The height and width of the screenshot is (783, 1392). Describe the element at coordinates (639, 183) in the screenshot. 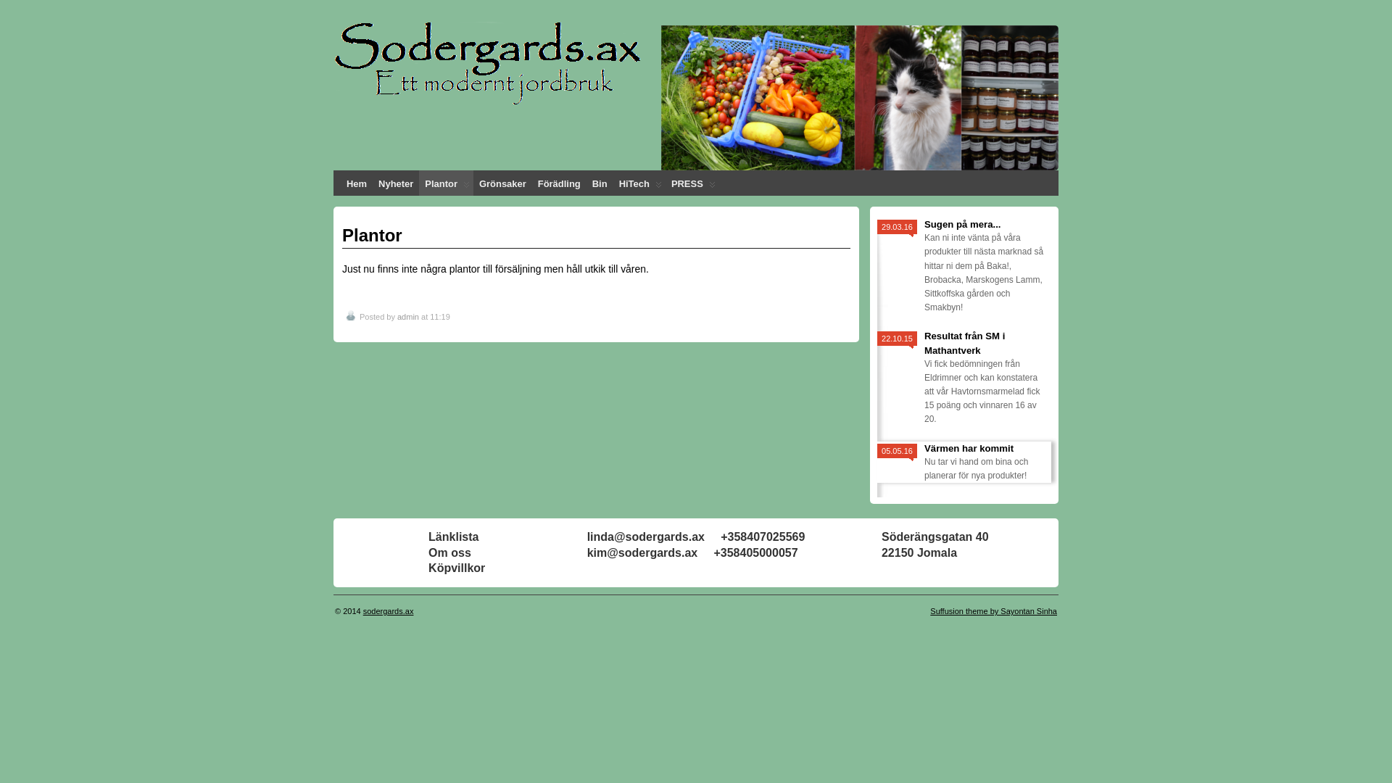

I see ` HiTech` at that location.